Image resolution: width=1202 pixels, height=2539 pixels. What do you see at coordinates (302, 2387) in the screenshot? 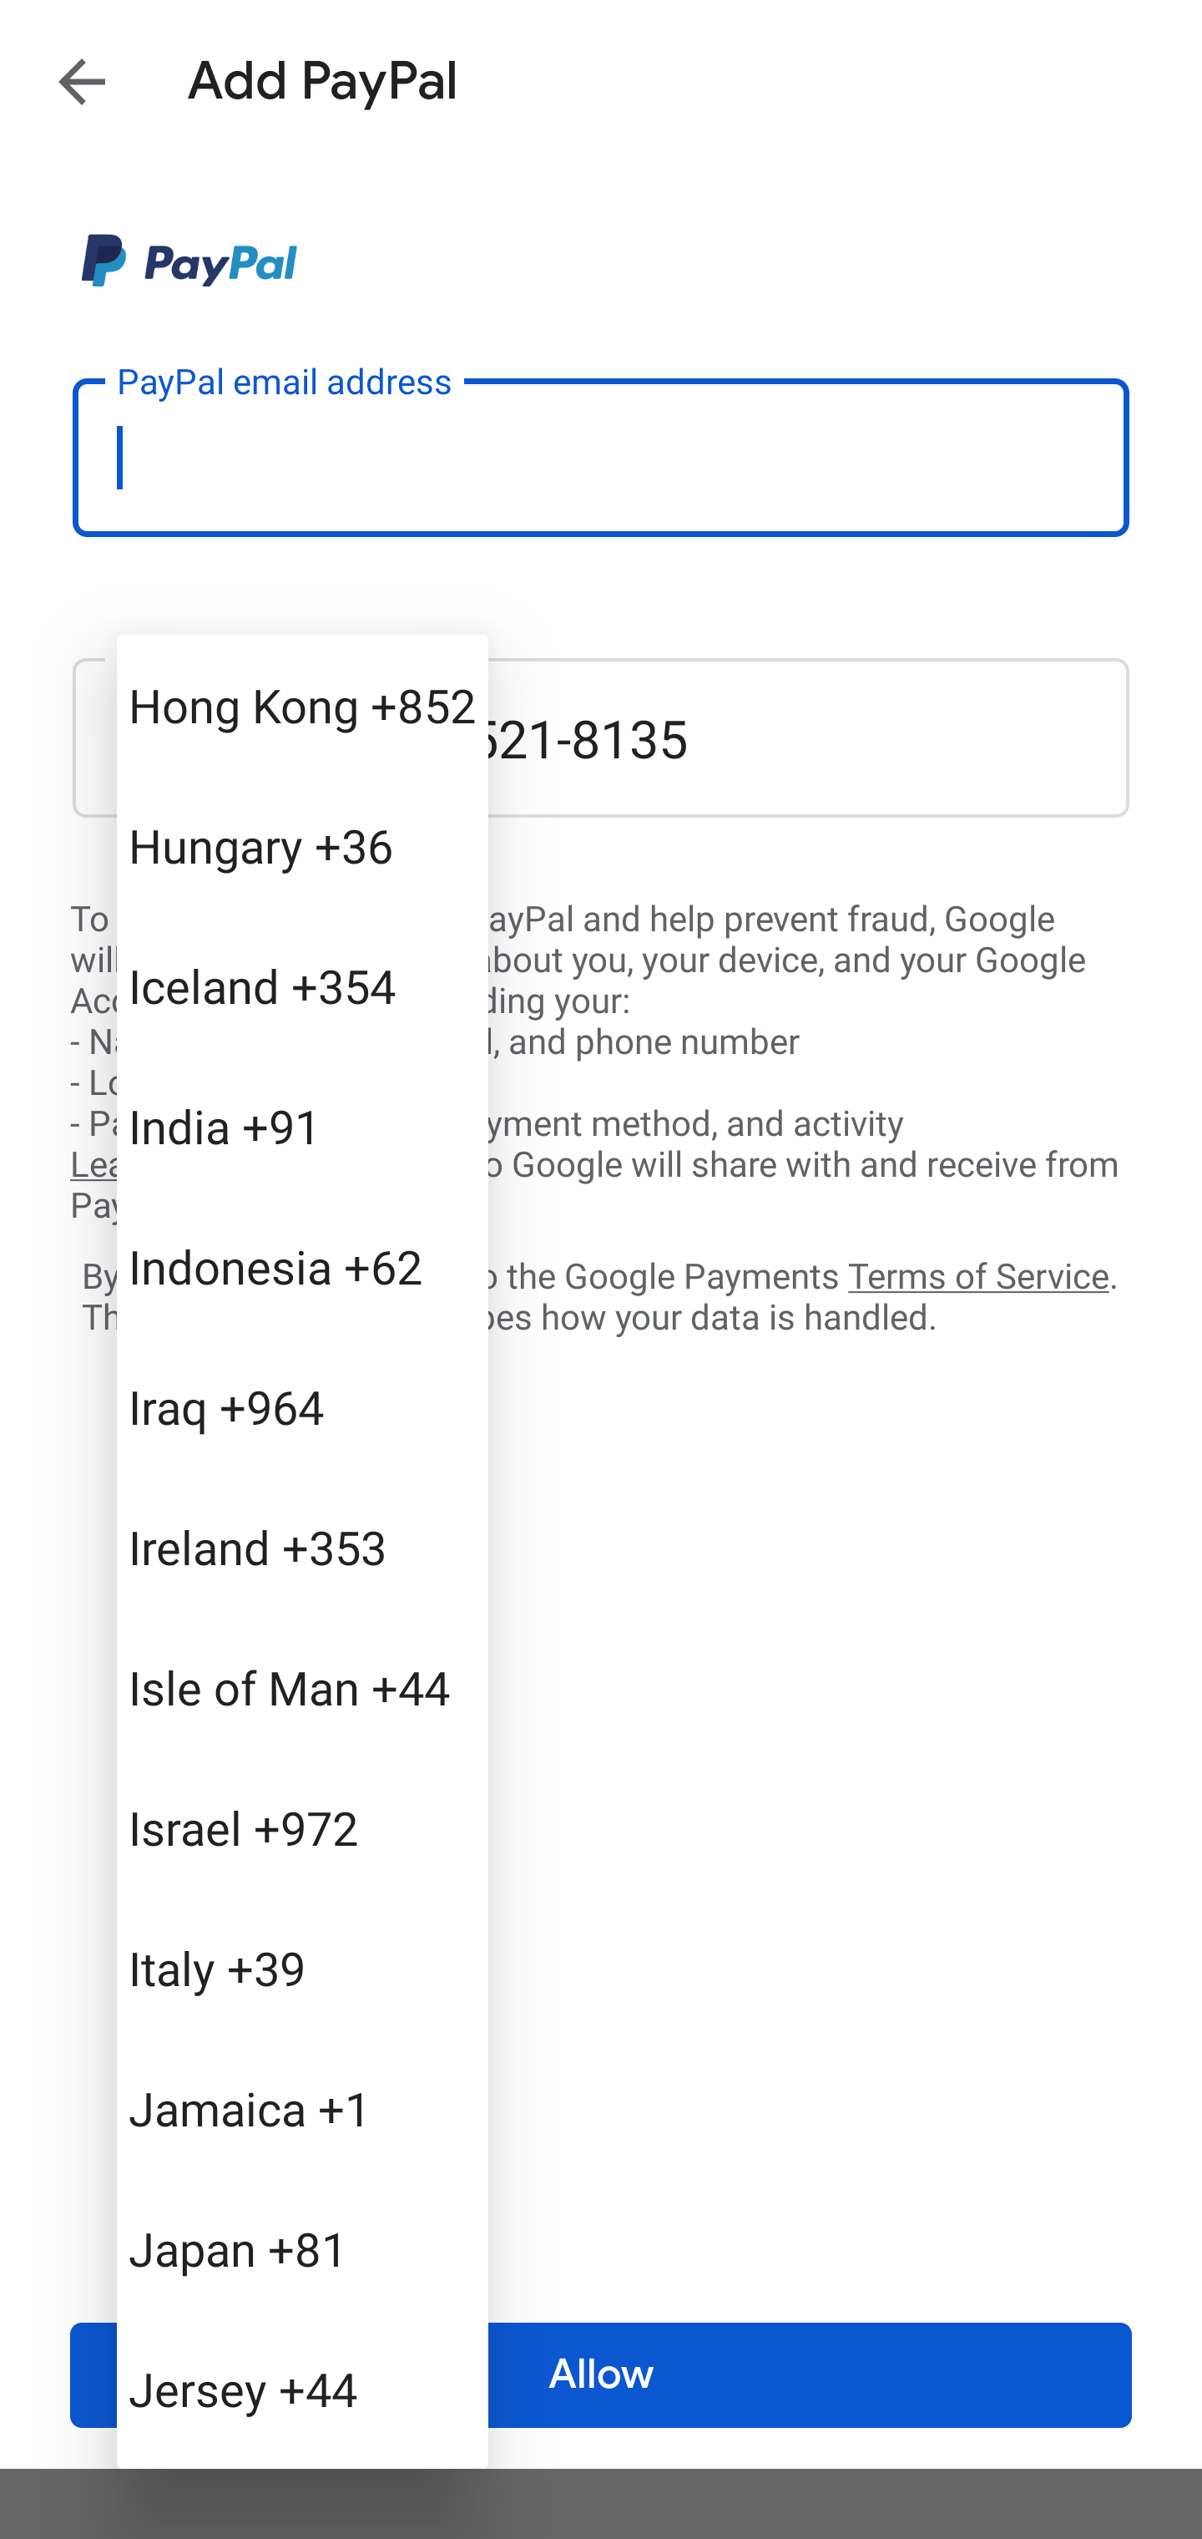
I see `Jersey +44` at bounding box center [302, 2387].